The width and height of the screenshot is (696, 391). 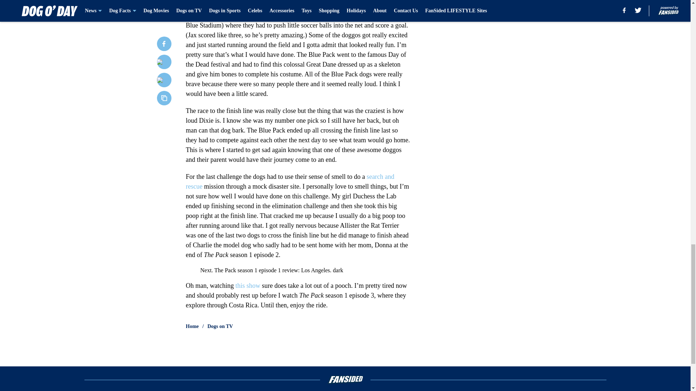 I want to click on search and rescue, so click(x=290, y=181).